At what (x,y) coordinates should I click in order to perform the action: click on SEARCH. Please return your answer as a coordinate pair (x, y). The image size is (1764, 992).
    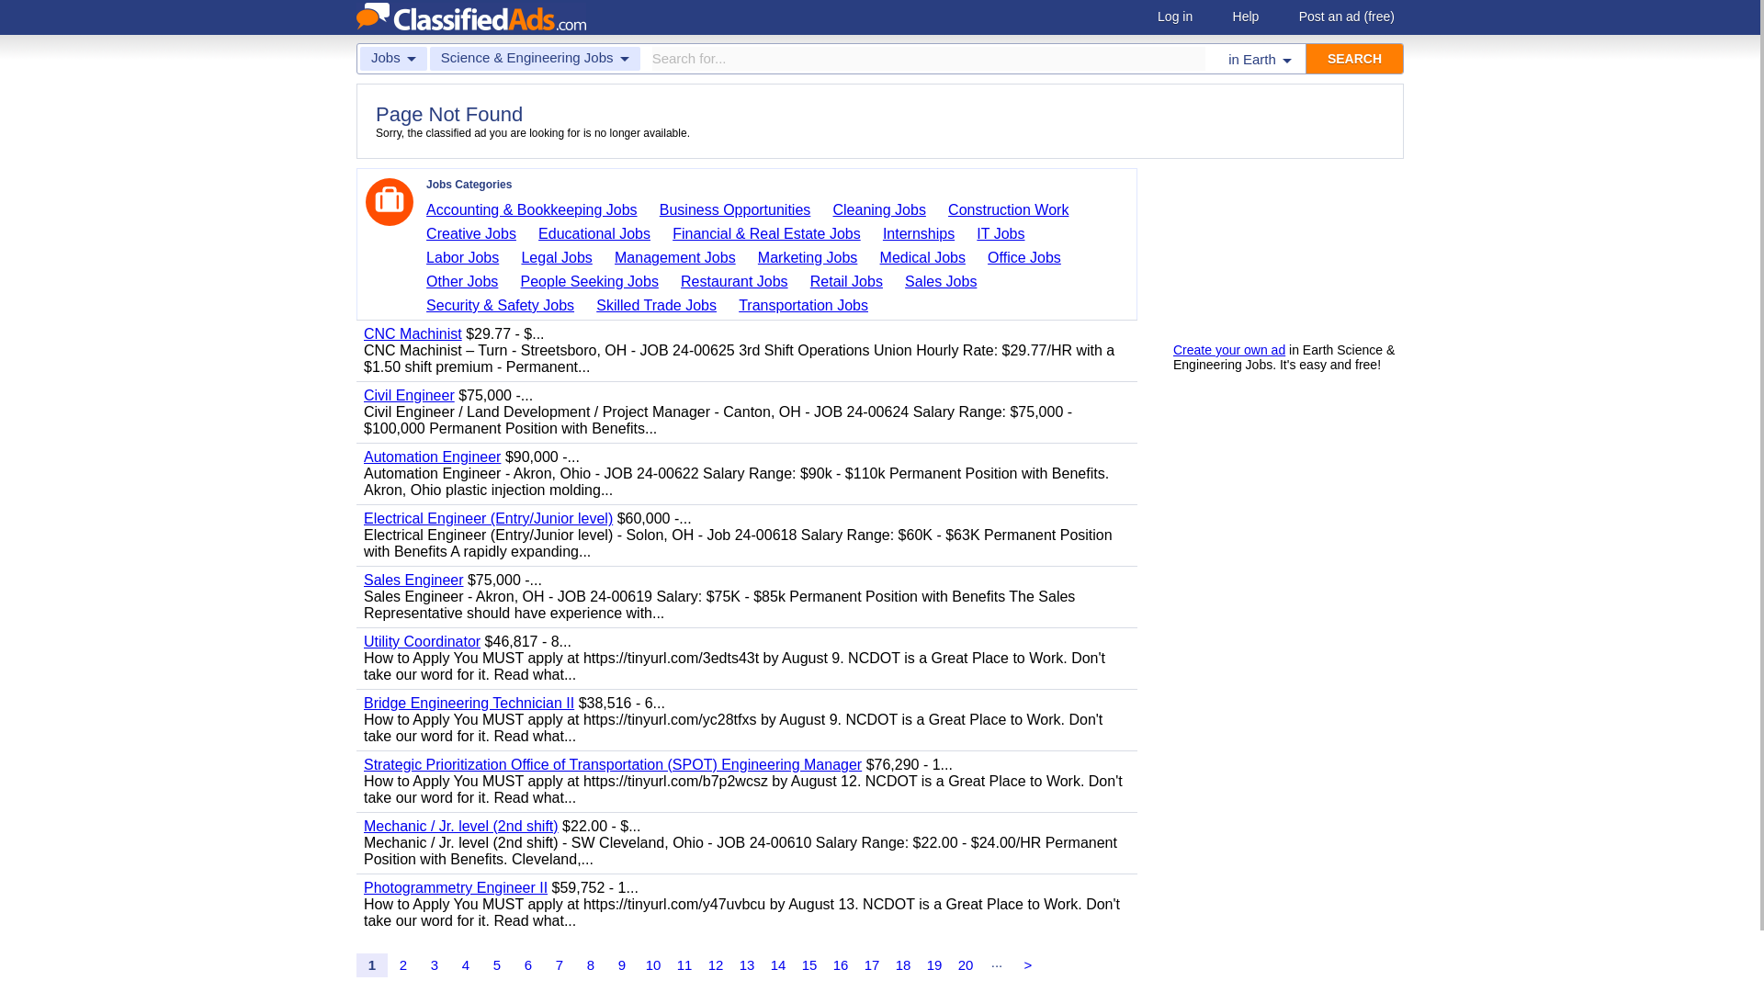
    Looking at the image, I should click on (1354, 58).